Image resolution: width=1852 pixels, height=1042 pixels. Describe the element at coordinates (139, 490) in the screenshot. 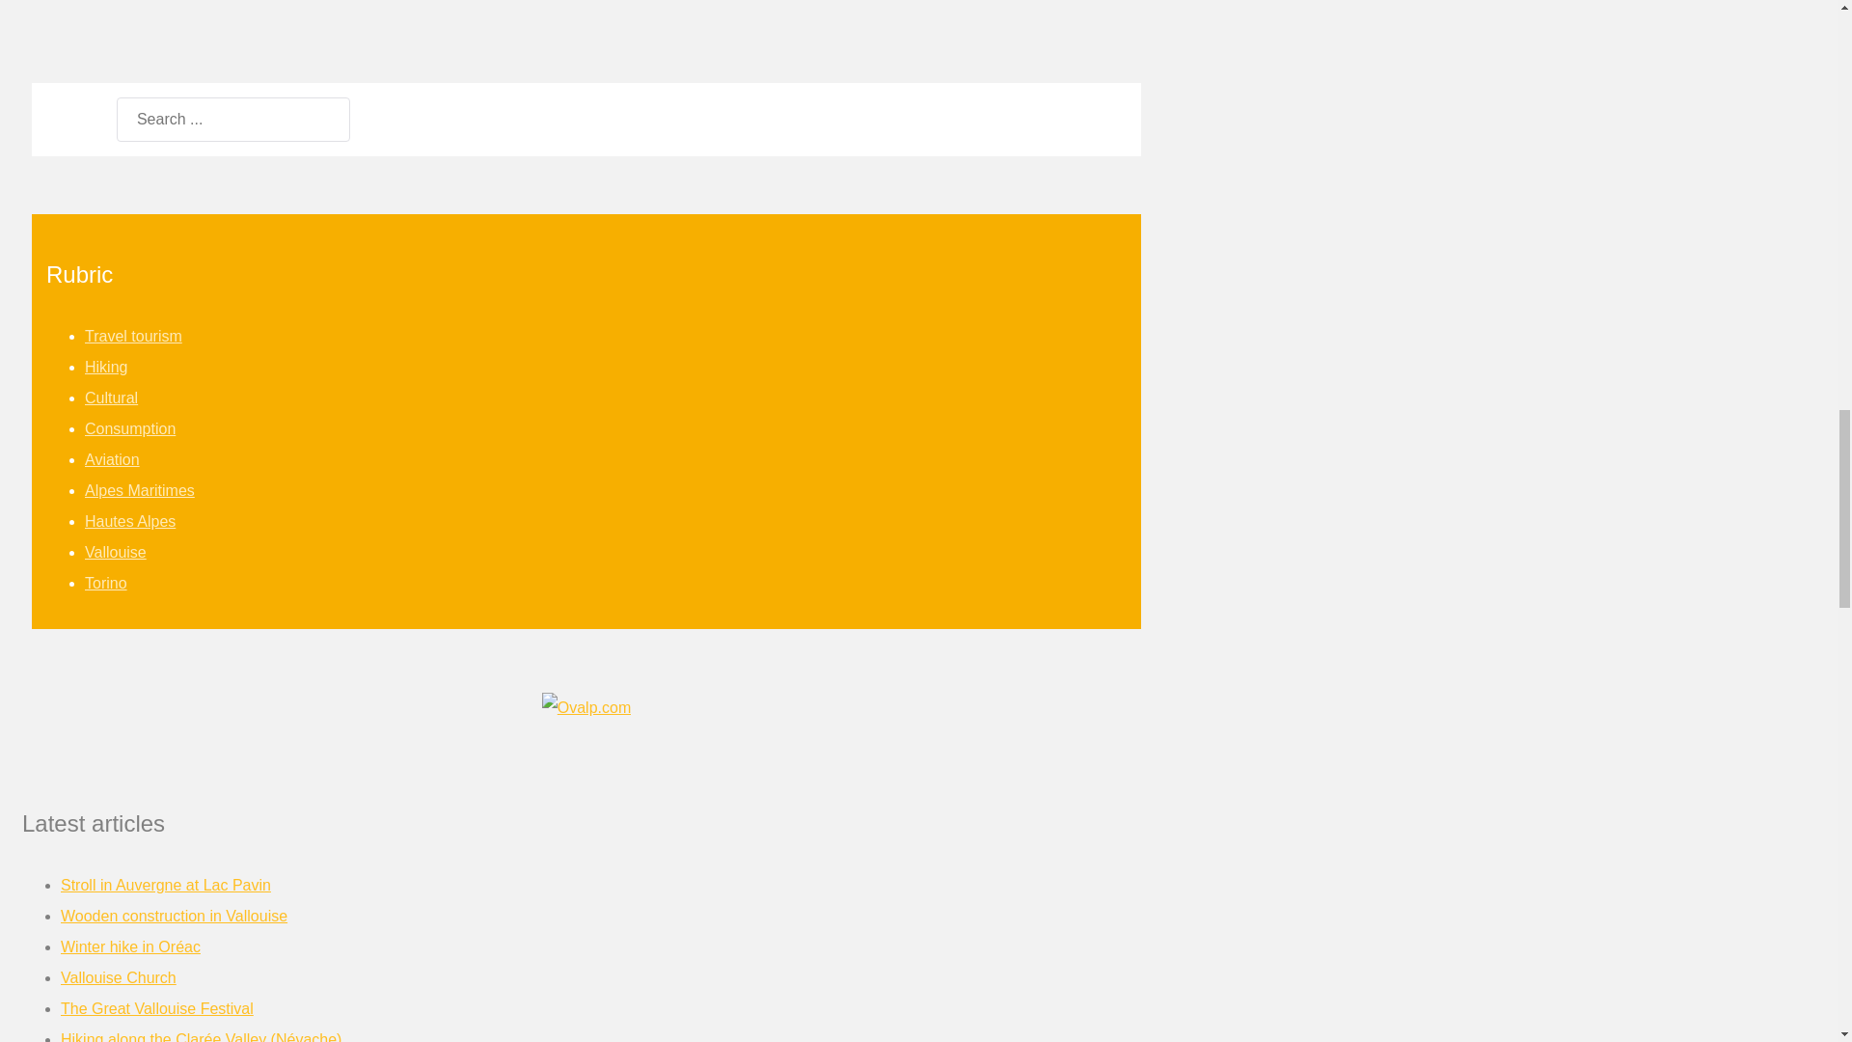

I see `Alpes Maritimes` at that location.